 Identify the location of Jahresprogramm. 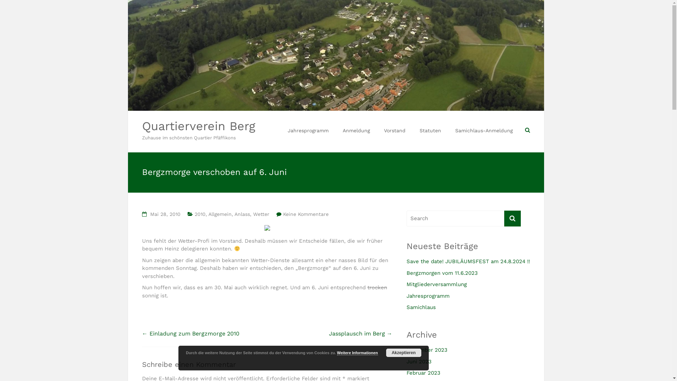
(308, 131).